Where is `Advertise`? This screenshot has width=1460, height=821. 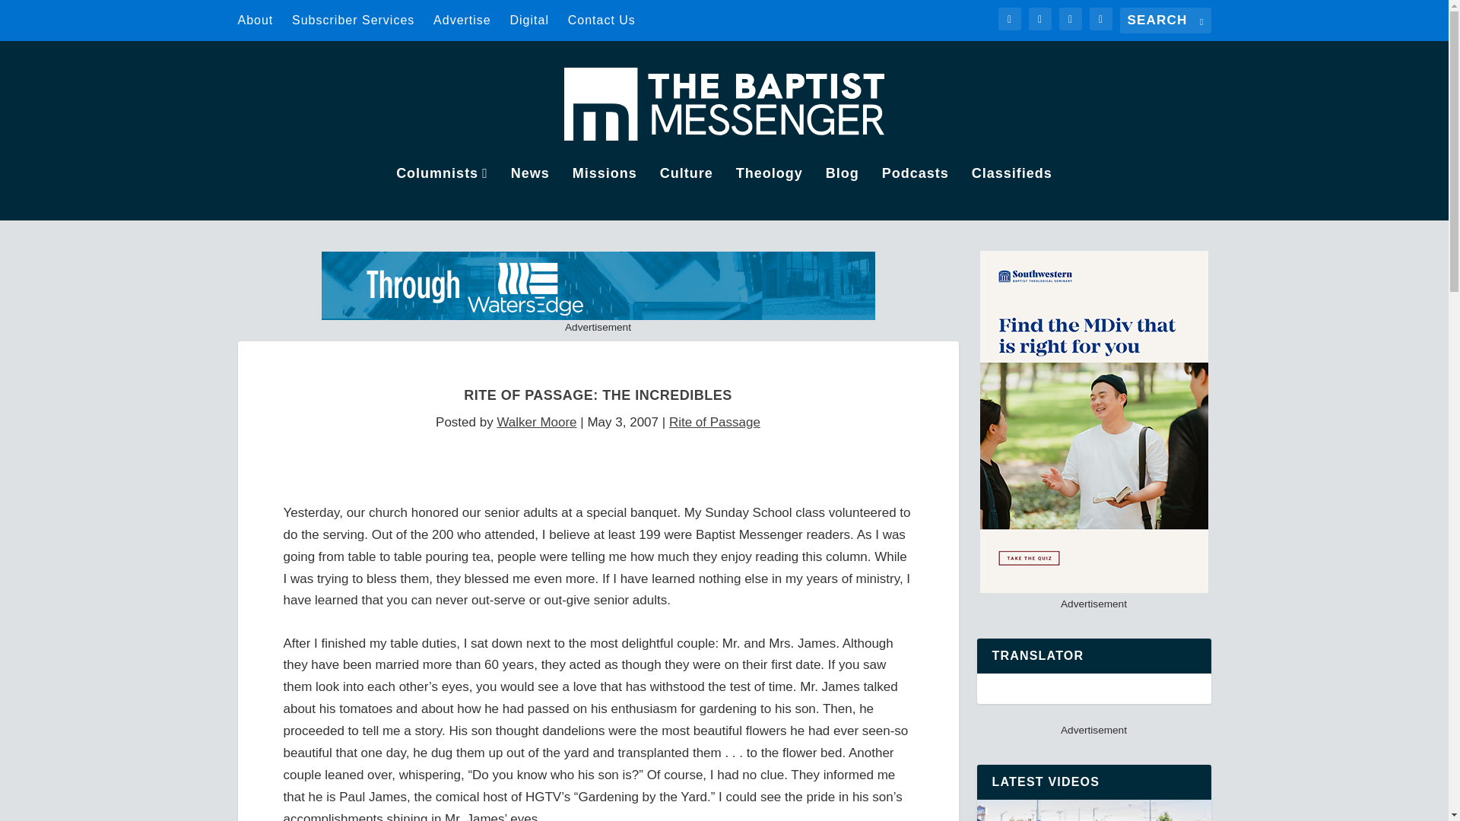 Advertise is located at coordinates (462, 20).